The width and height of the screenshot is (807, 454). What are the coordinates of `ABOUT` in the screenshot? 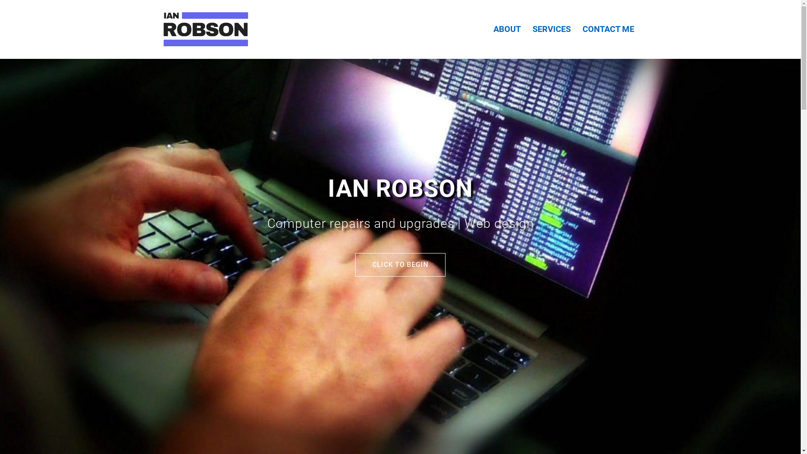 It's located at (507, 29).